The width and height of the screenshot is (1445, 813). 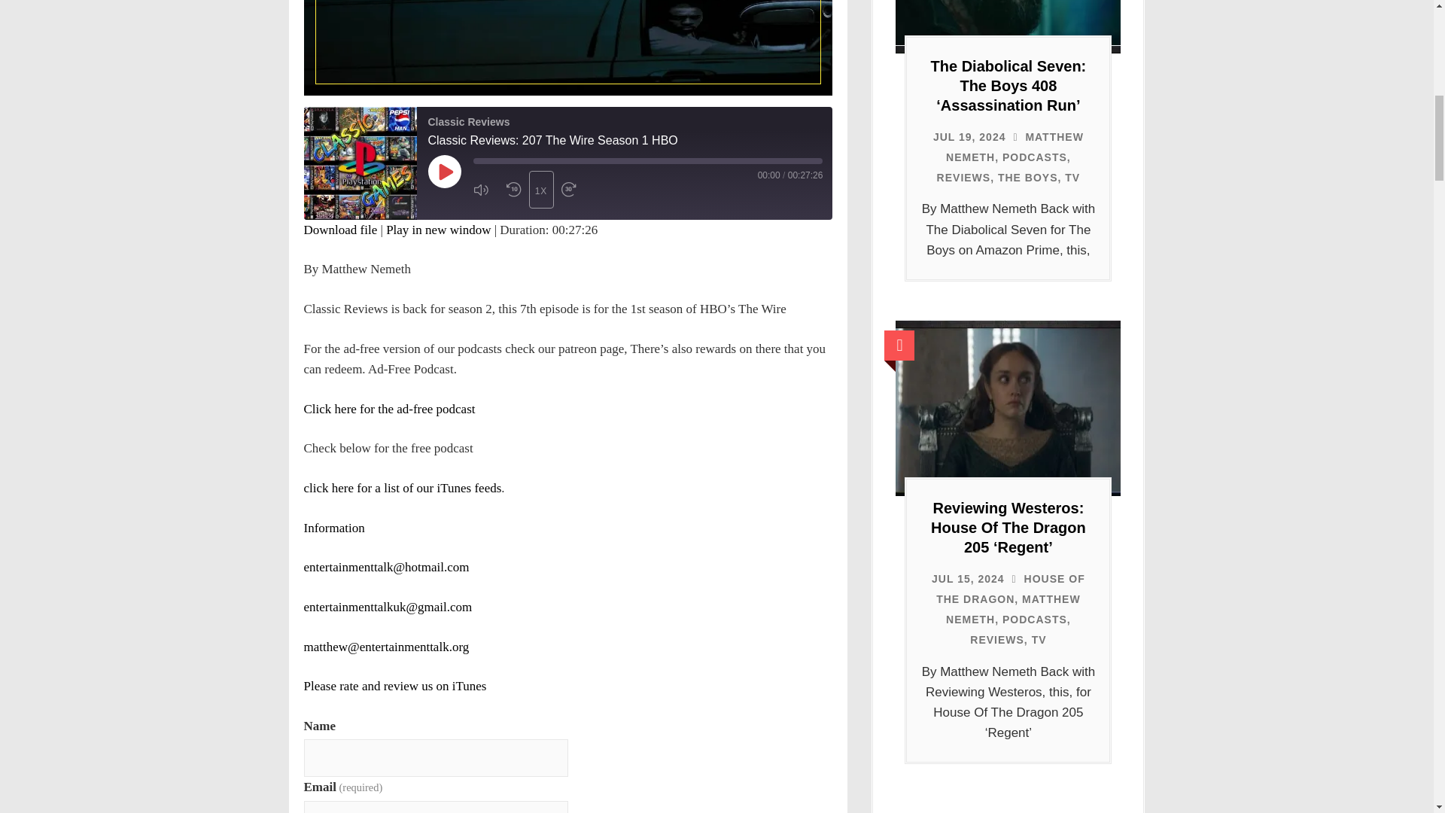 What do you see at coordinates (513, 190) in the screenshot?
I see `Rewind 10 seconds` at bounding box center [513, 190].